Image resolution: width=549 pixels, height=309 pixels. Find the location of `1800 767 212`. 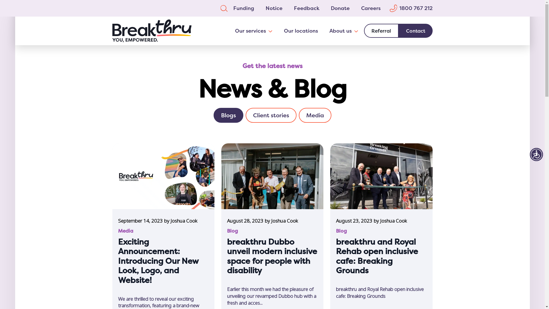

1800 767 212 is located at coordinates (411, 8).